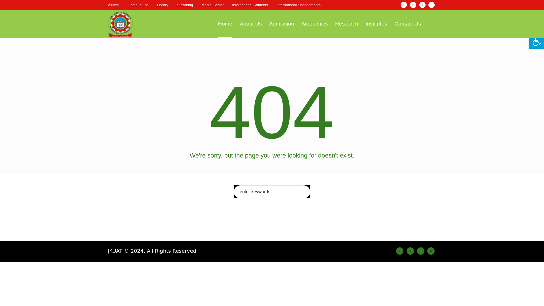  Describe the element at coordinates (432, 5) in the screenshot. I see `YouTube` at that location.